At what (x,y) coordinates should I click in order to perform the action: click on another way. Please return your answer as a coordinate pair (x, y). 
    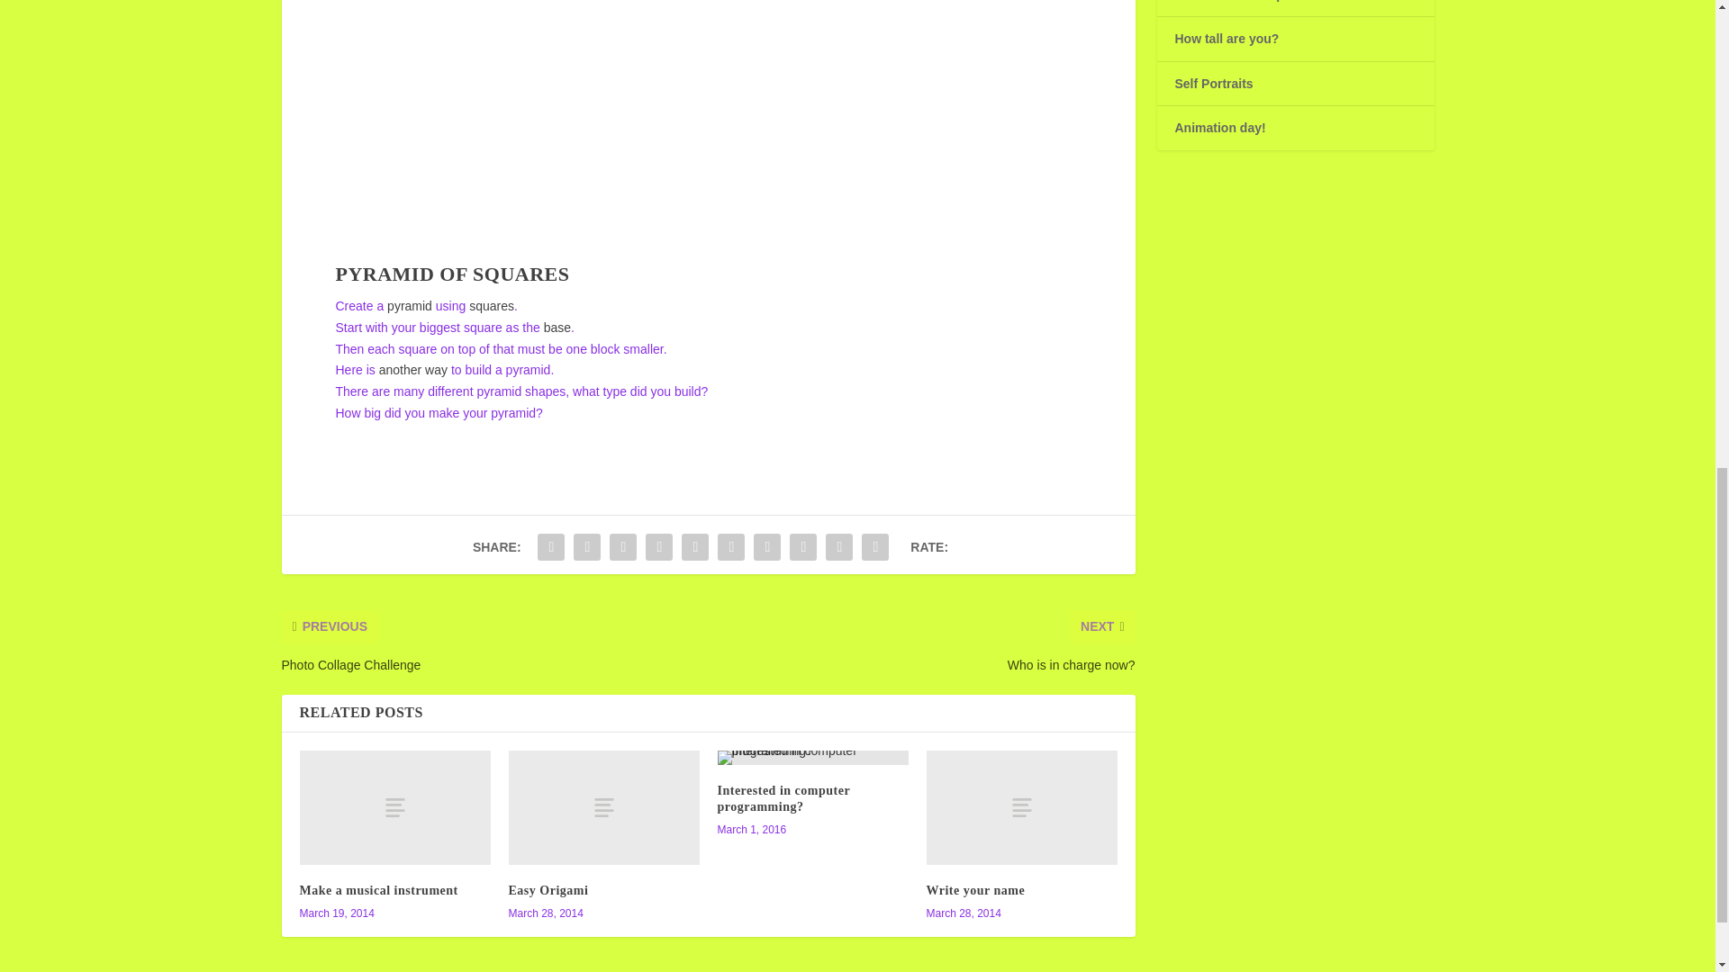
    Looking at the image, I should click on (412, 369).